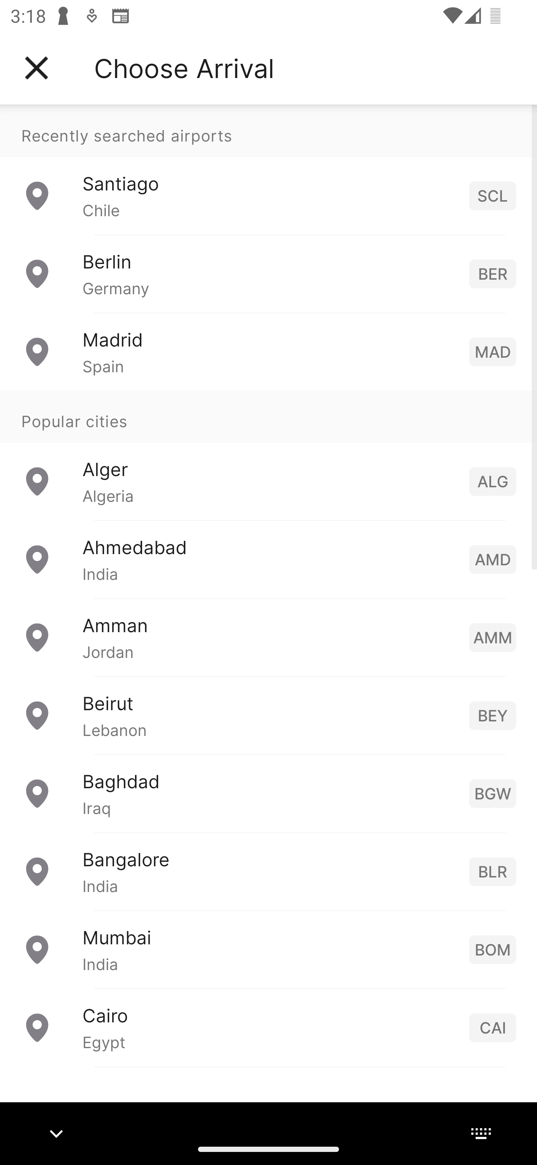 The image size is (537, 1165). Describe the element at coordinates (268, 273) in the screenshot. I see `Berlin Germany BER` at that location.